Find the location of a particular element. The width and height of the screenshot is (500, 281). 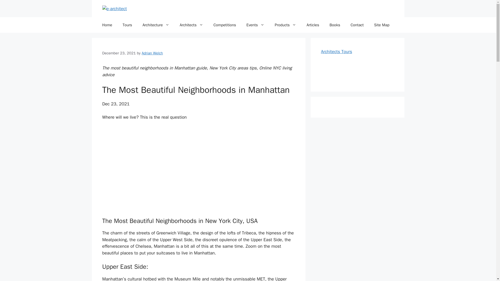

Home is located at coordinates (107, 25).